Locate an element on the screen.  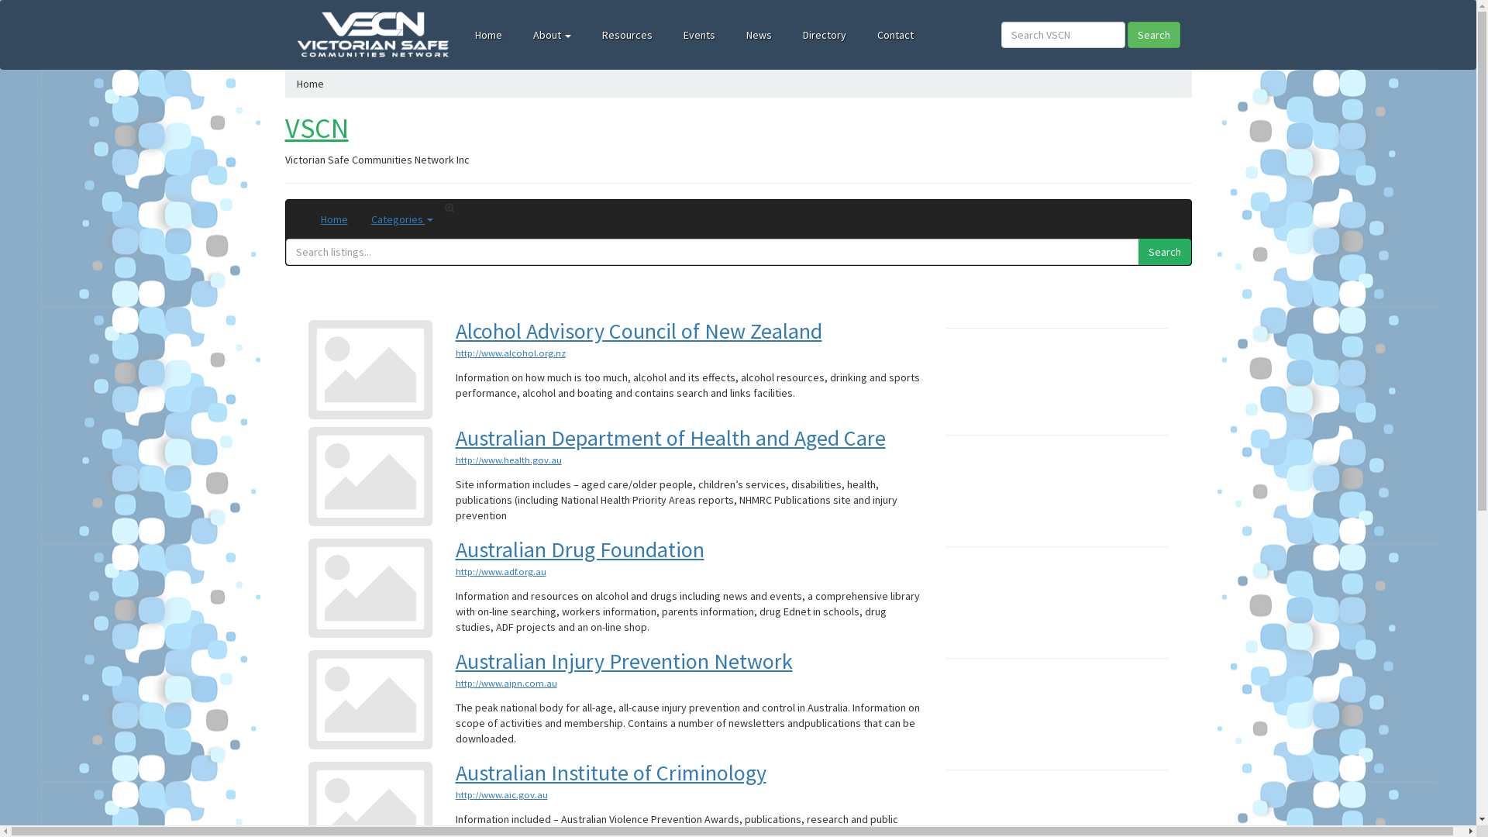
Home is located at coordinates (333, 219).